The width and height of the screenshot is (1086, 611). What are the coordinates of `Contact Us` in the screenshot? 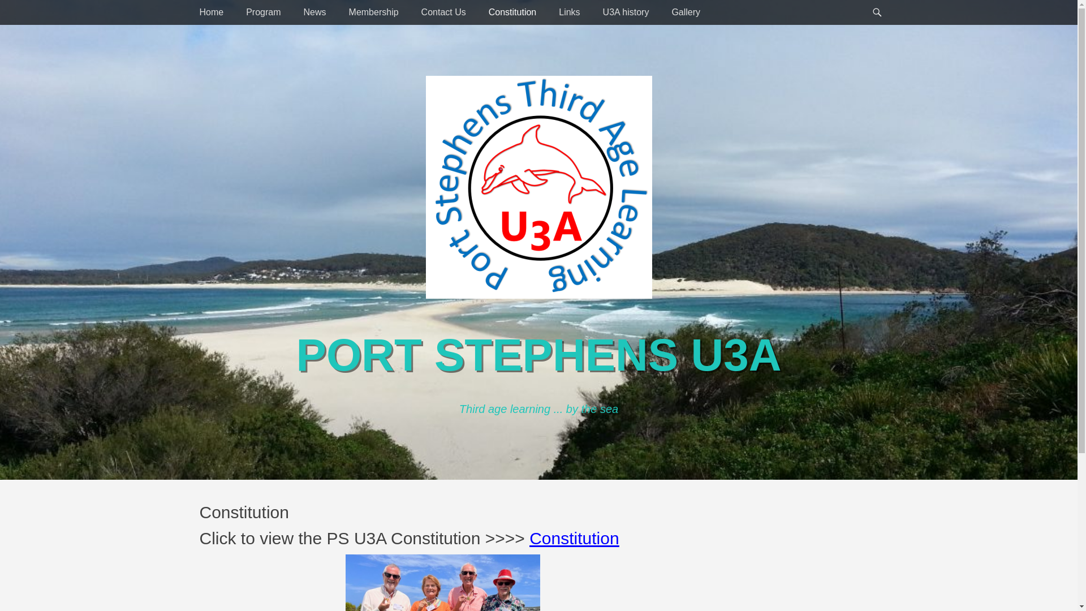 It's located at (443, 12).